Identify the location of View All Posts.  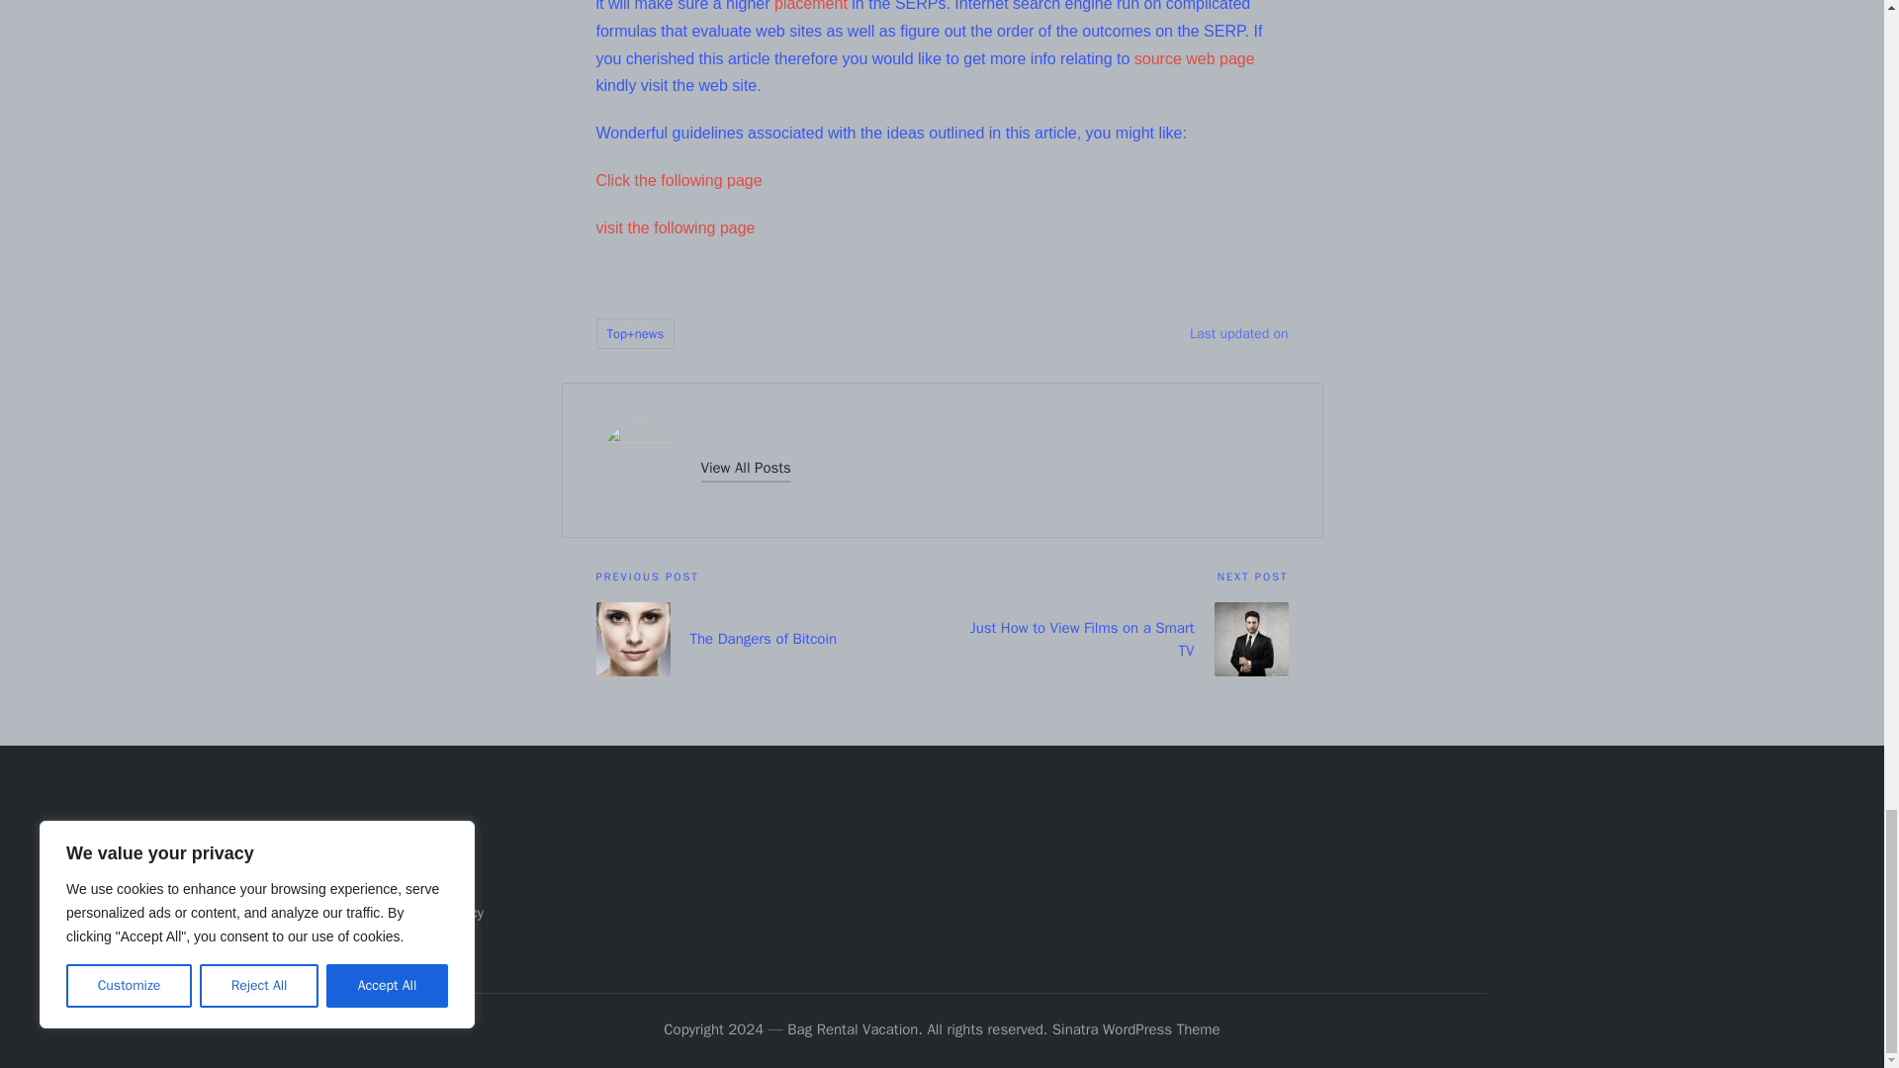
(745, 469).